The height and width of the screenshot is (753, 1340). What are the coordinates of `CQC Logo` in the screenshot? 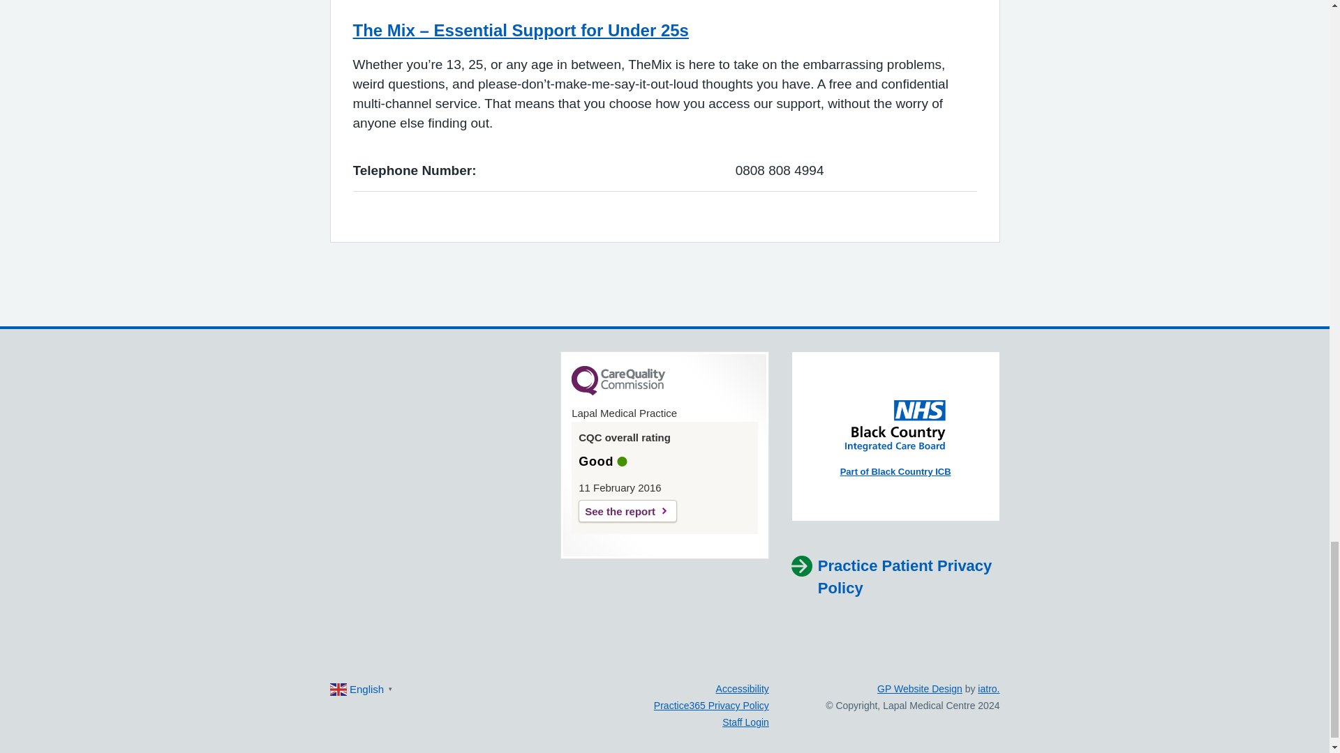 It's located at (618, 392).